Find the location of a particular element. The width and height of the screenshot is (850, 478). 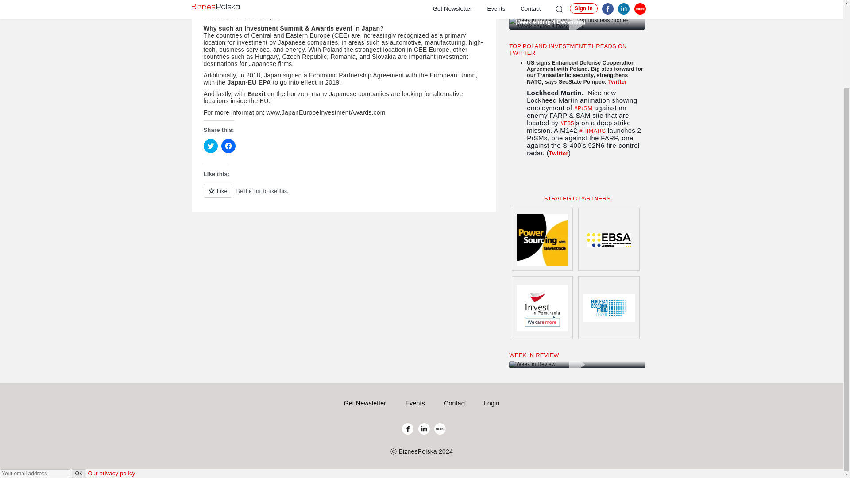

Week in Review is located at coordinates (577, 365).